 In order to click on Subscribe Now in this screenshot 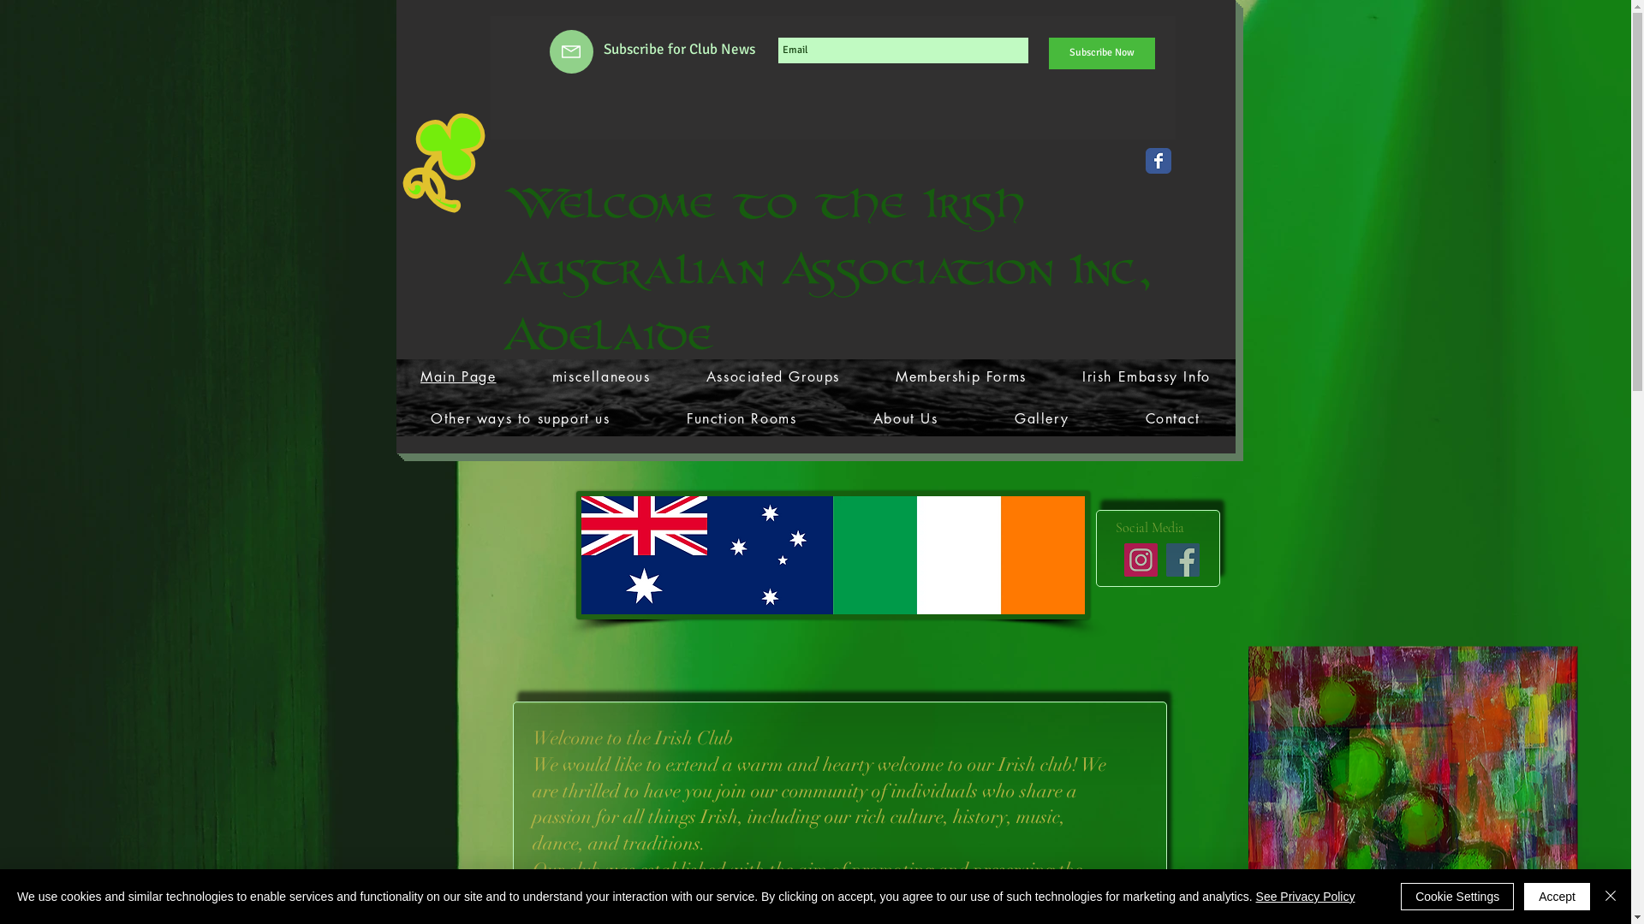, I will do `click(1101, 53)`.